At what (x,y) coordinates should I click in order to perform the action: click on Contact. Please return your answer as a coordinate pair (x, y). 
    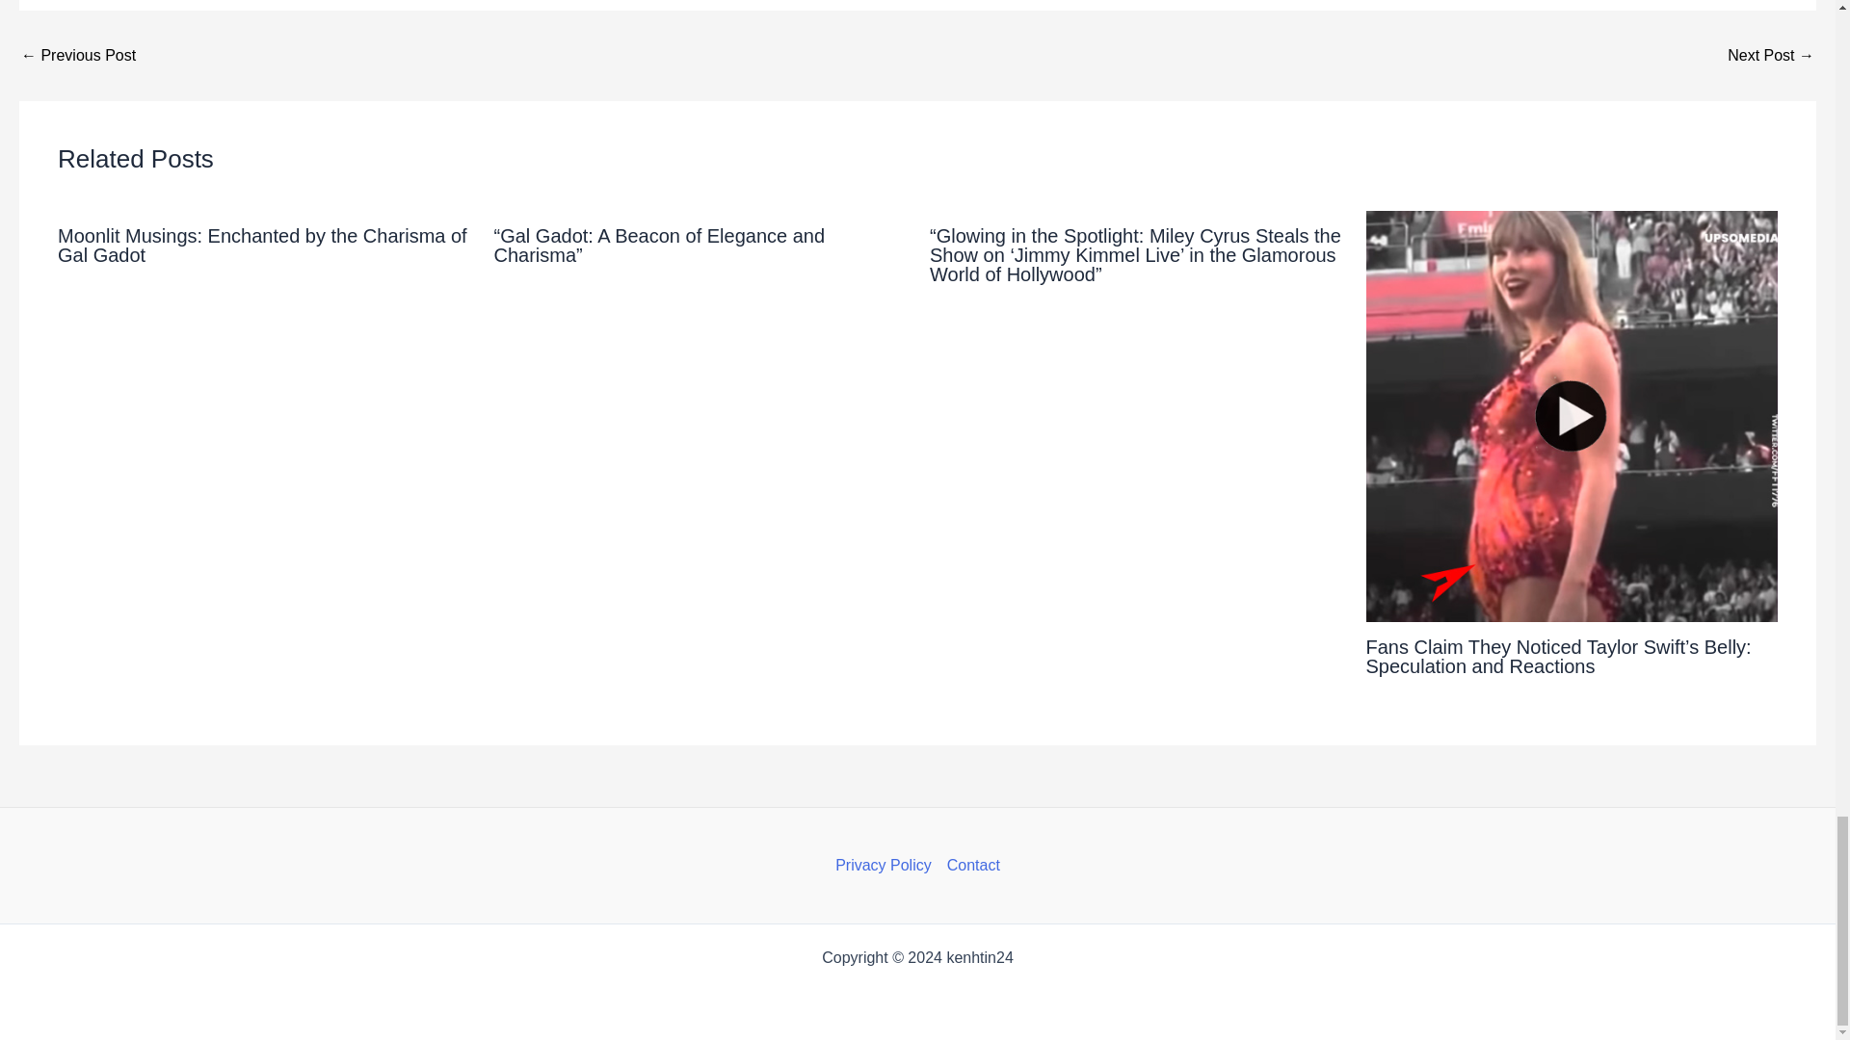
    Looking at the image, I should click on (969, 865).